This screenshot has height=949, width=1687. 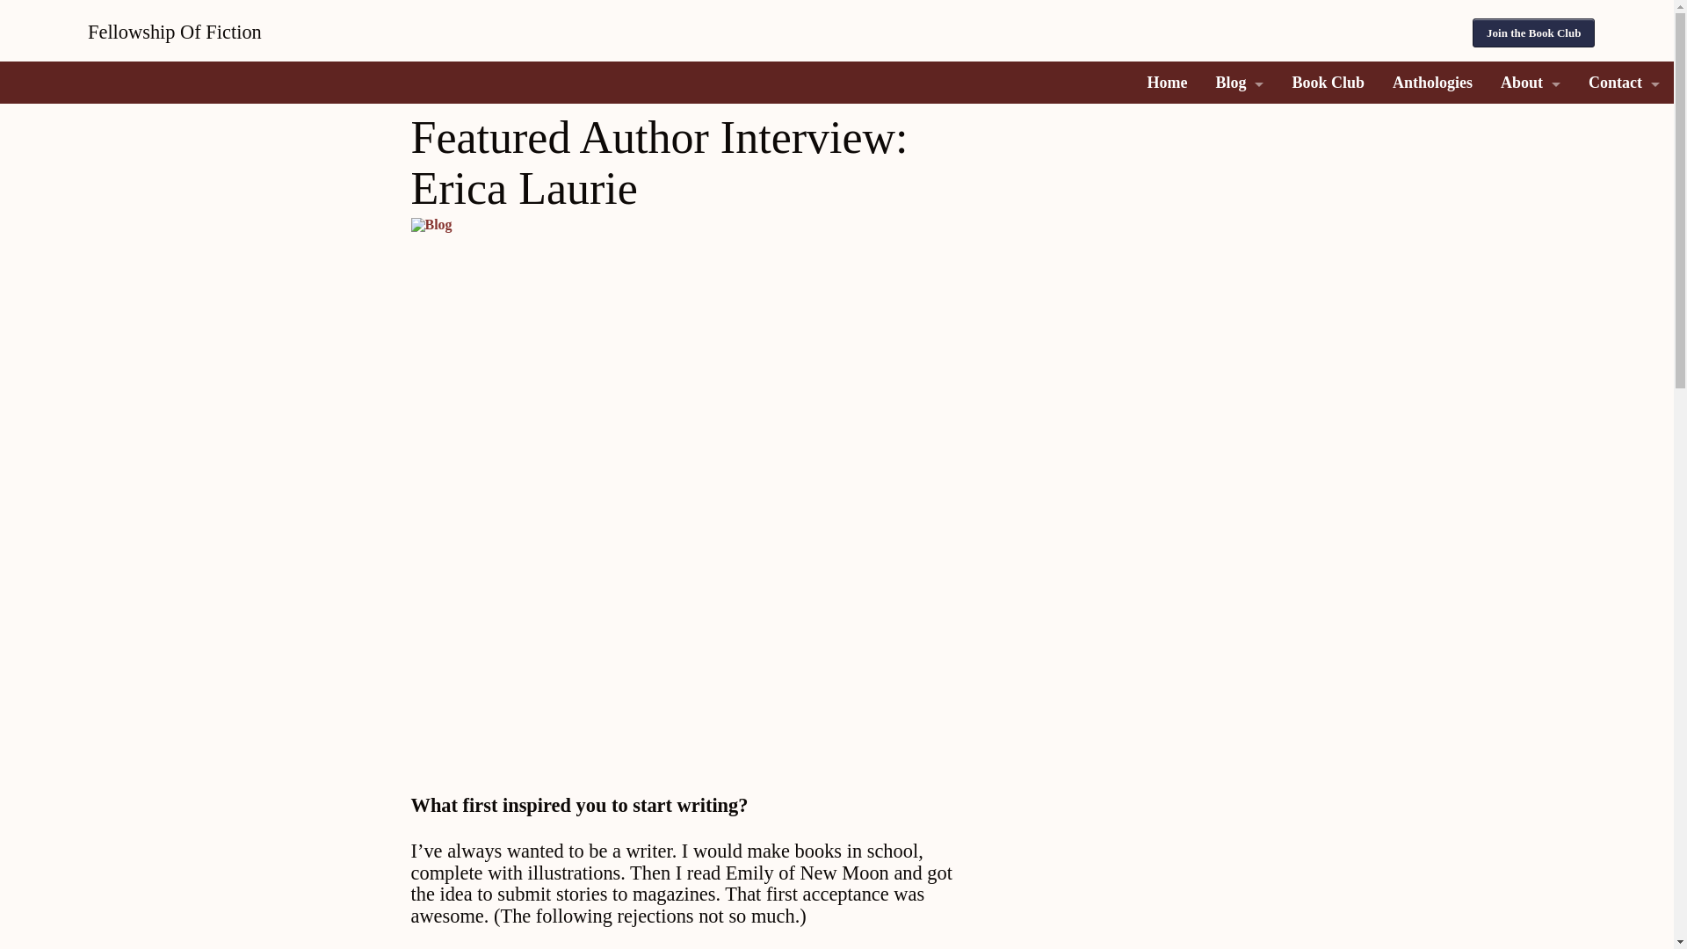 I want to click on Anthologies, so click(x=1432, y=83).